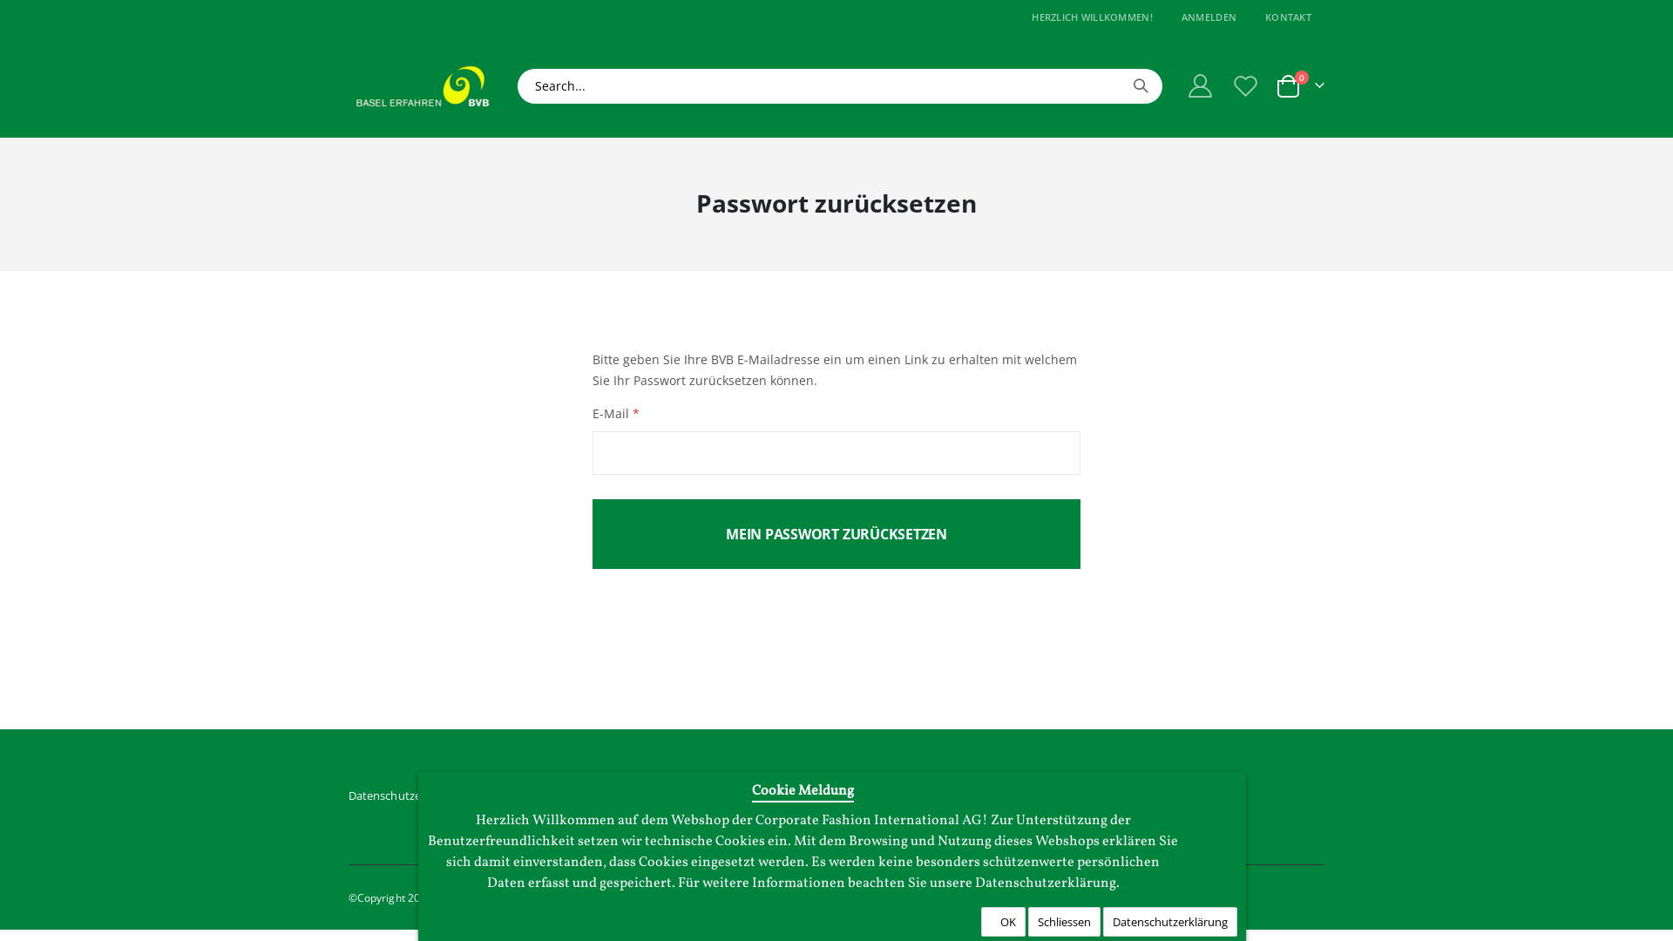 The height and width of the screenshot is (941, 1673). I want to click on Suche, so click(1141, 86).